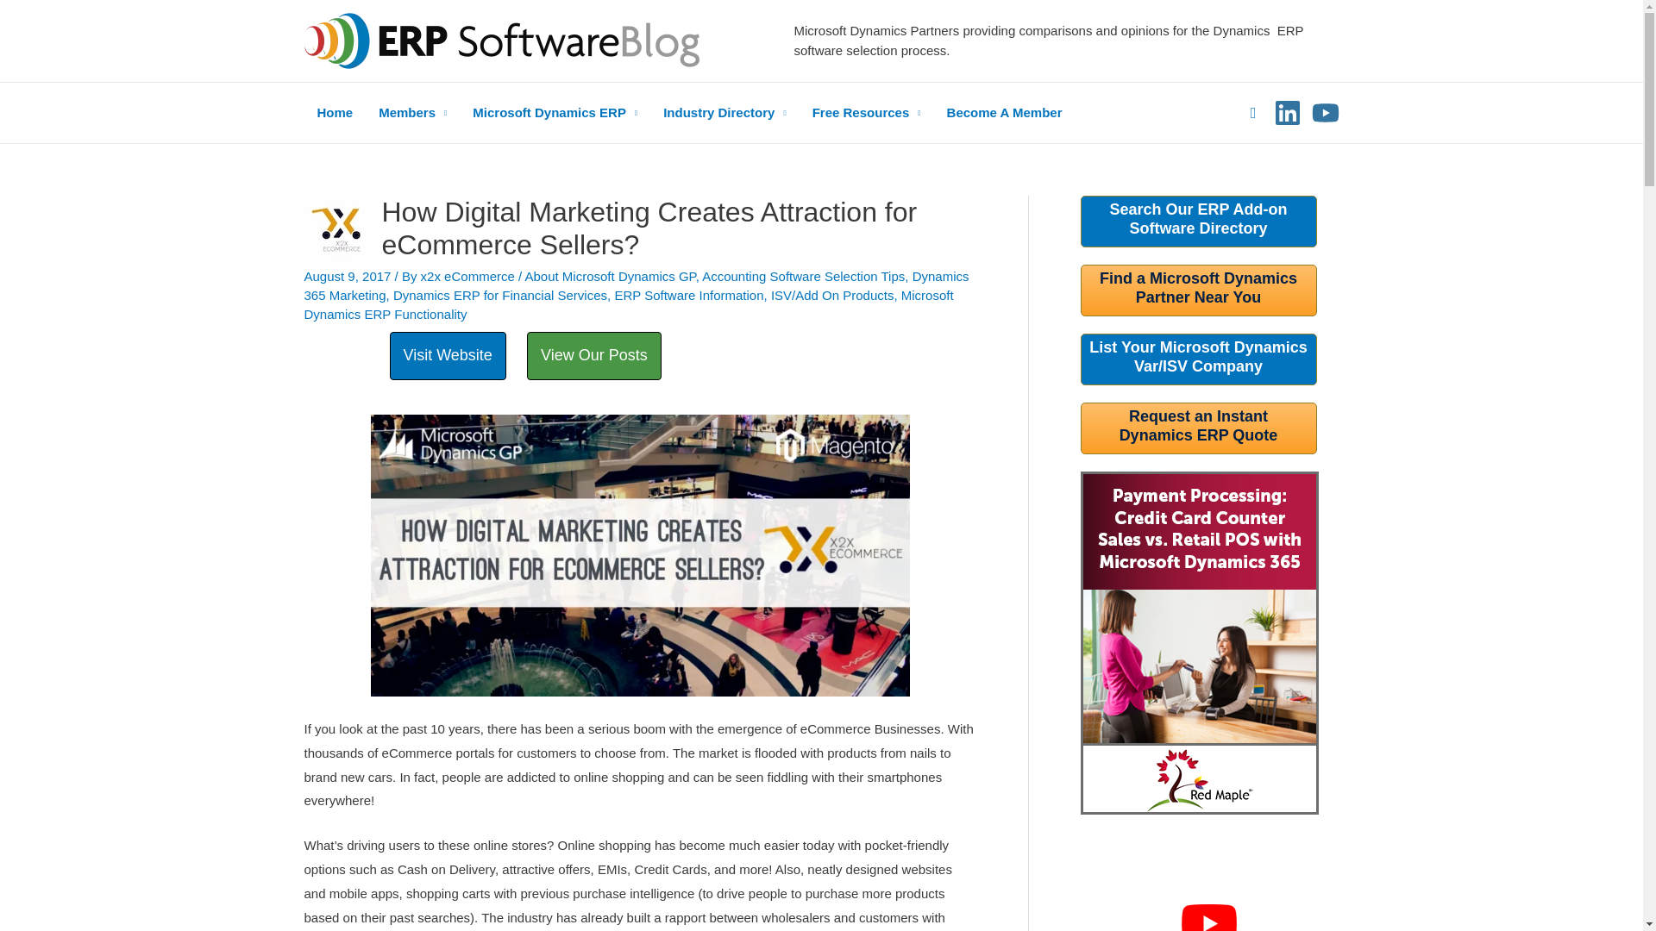  What do you see at coordinates (1199, 426) in the screenshot?
I see `Request an instant Microsoft Dynamics GP Quote` at bounding box center [1199, 426].